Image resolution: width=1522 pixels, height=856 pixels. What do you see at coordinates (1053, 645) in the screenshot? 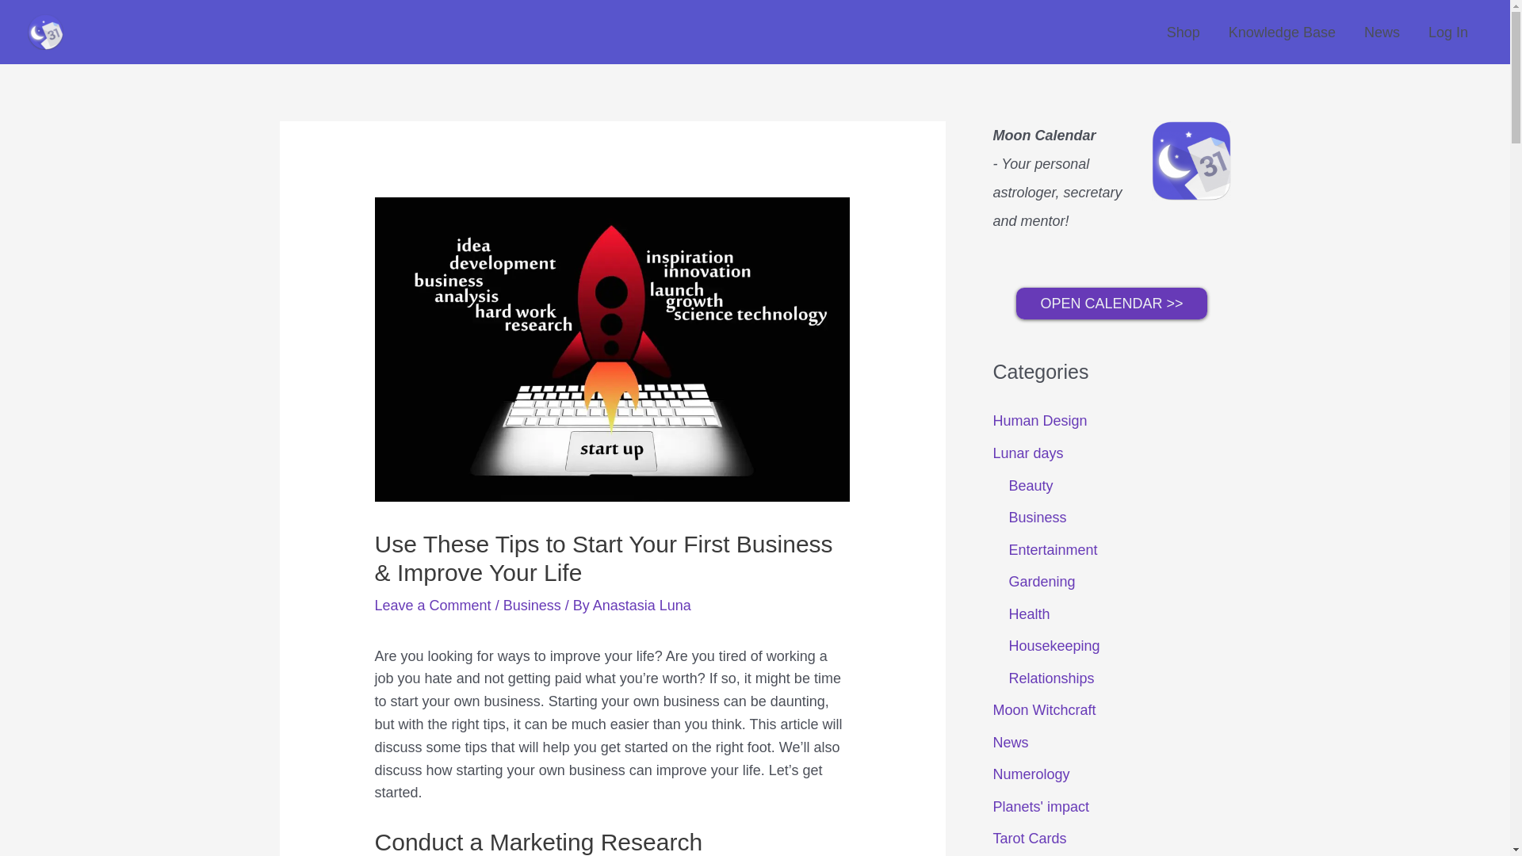
I see `Housekeeping` at bounding box center [1053, 645].